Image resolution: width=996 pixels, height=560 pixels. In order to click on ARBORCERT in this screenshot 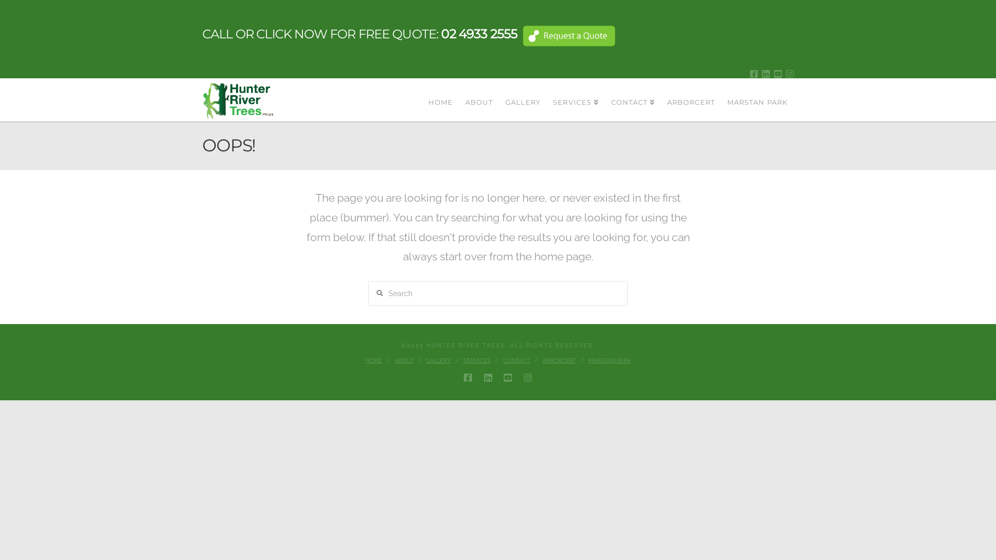, I will do `click(691, 89)`.